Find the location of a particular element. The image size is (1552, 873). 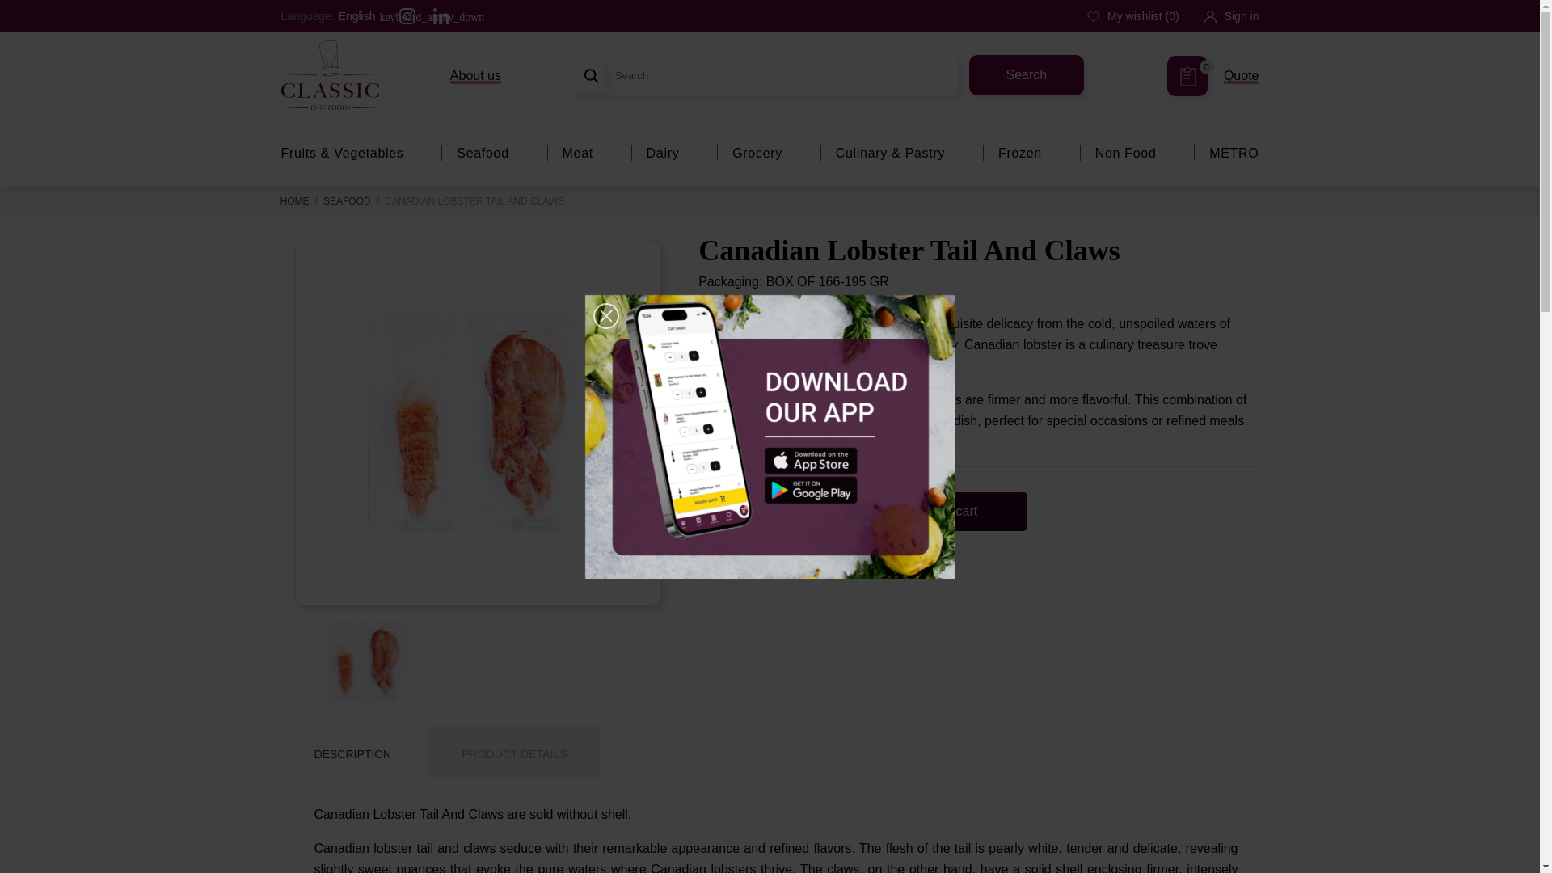

Quotation Cart is located at coordinates (1212, 76).